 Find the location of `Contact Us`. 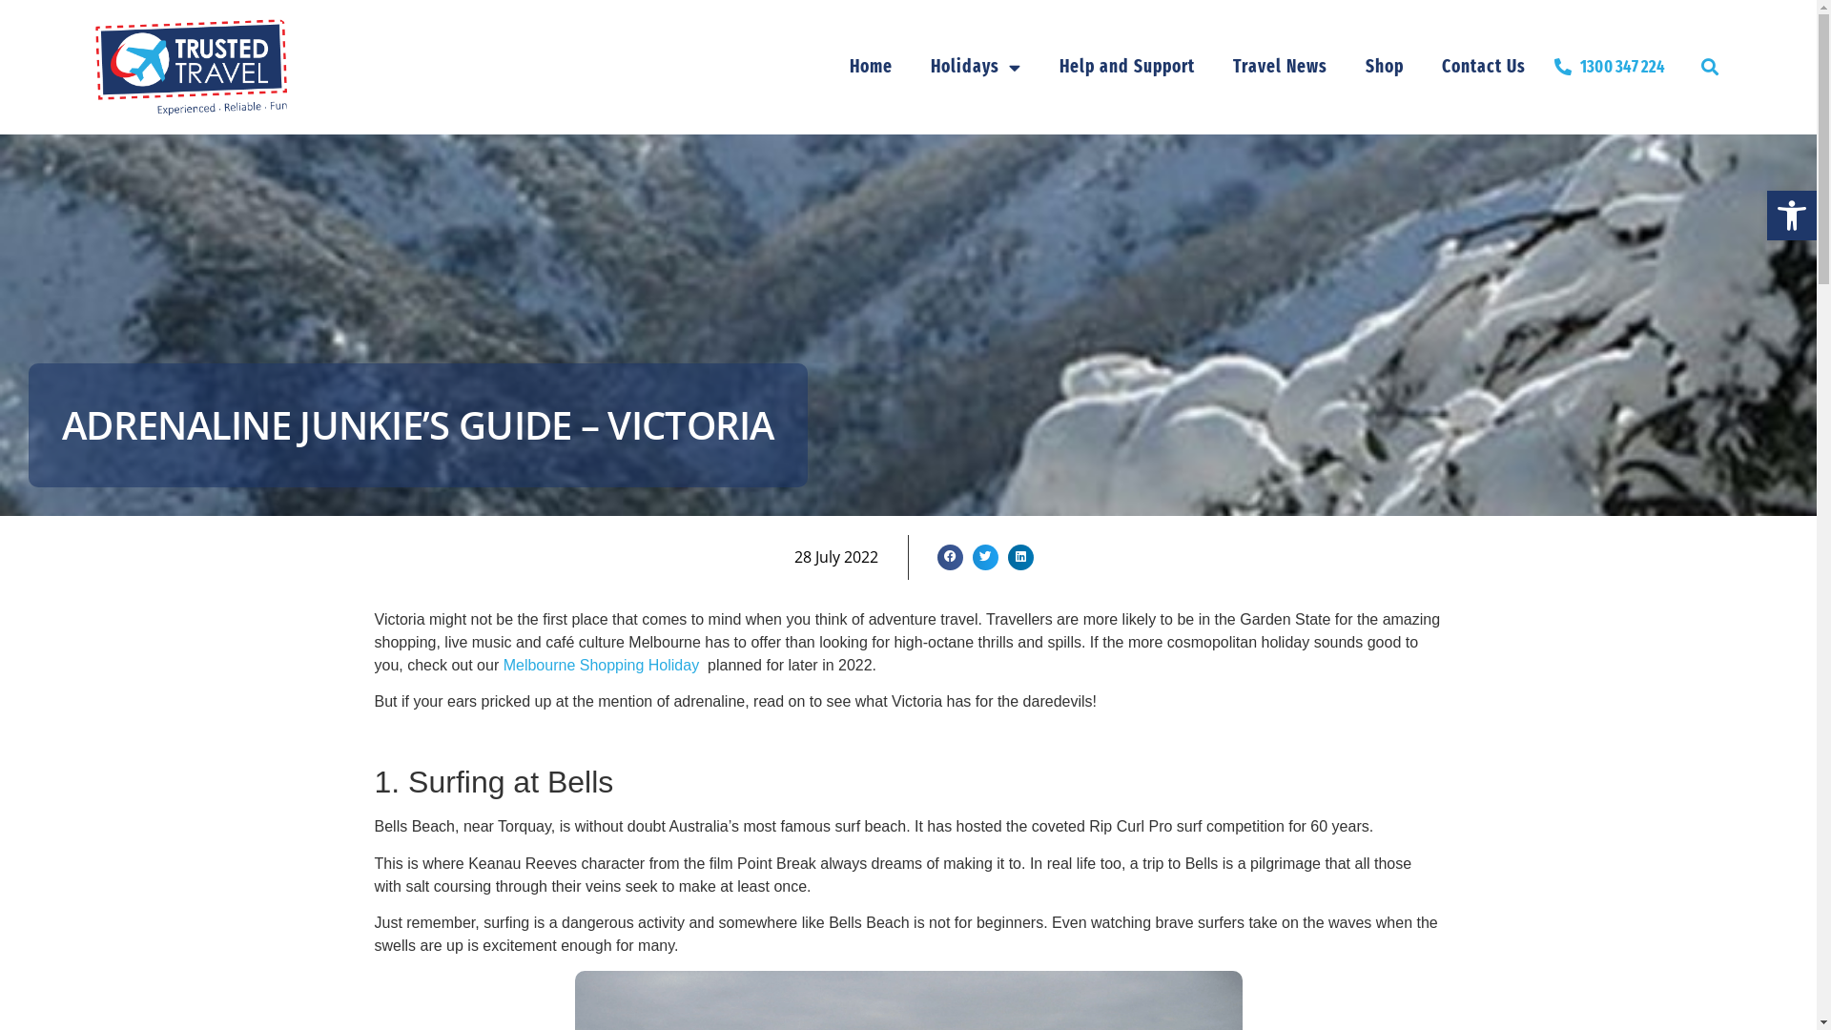

Contact Us is located at coordinates (1484, 67).